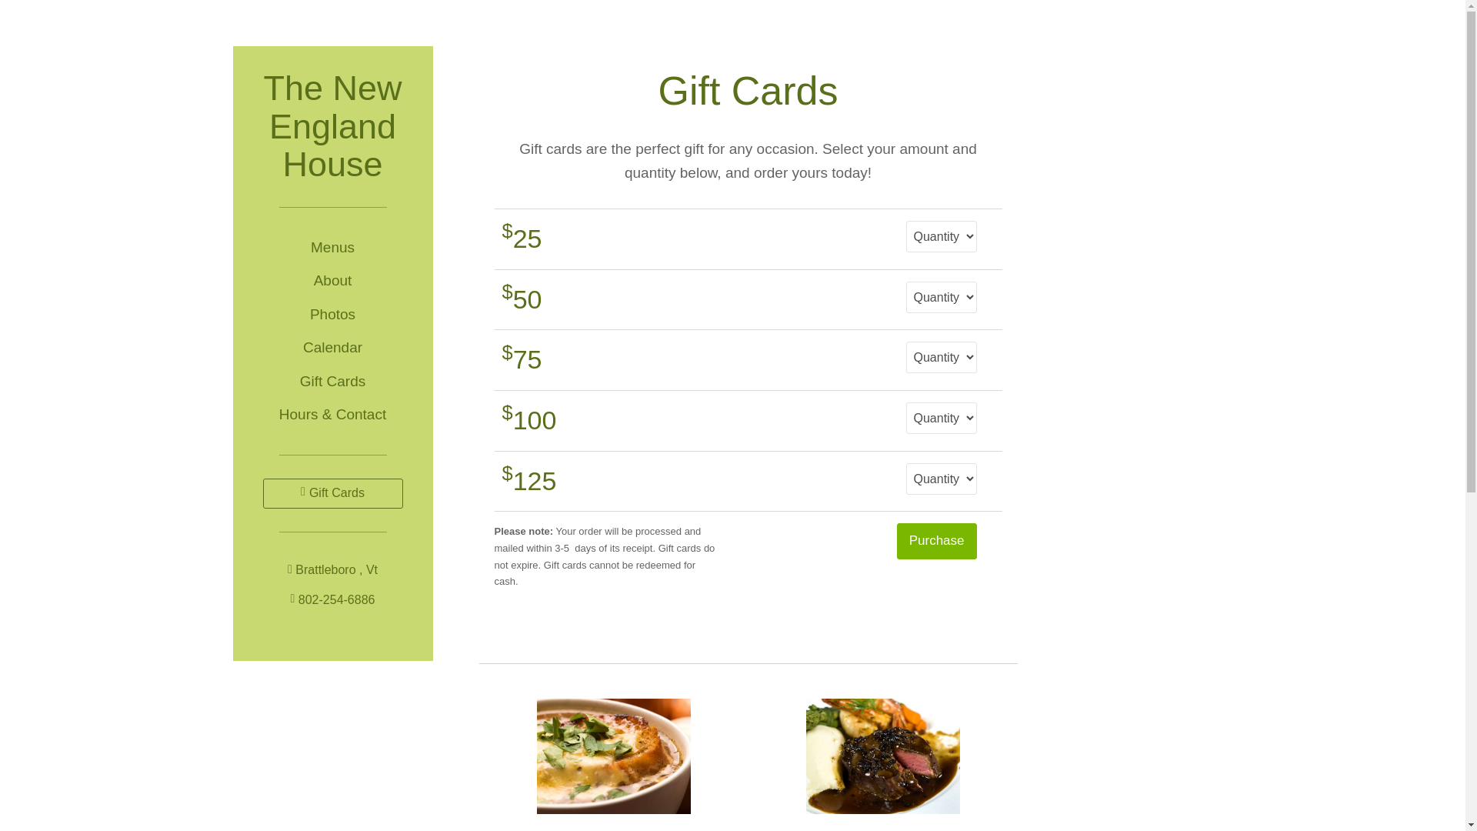 Image resolution: width=1477 pixels, height=831 pixels. I want to click on Purchase, so click(936, 540).